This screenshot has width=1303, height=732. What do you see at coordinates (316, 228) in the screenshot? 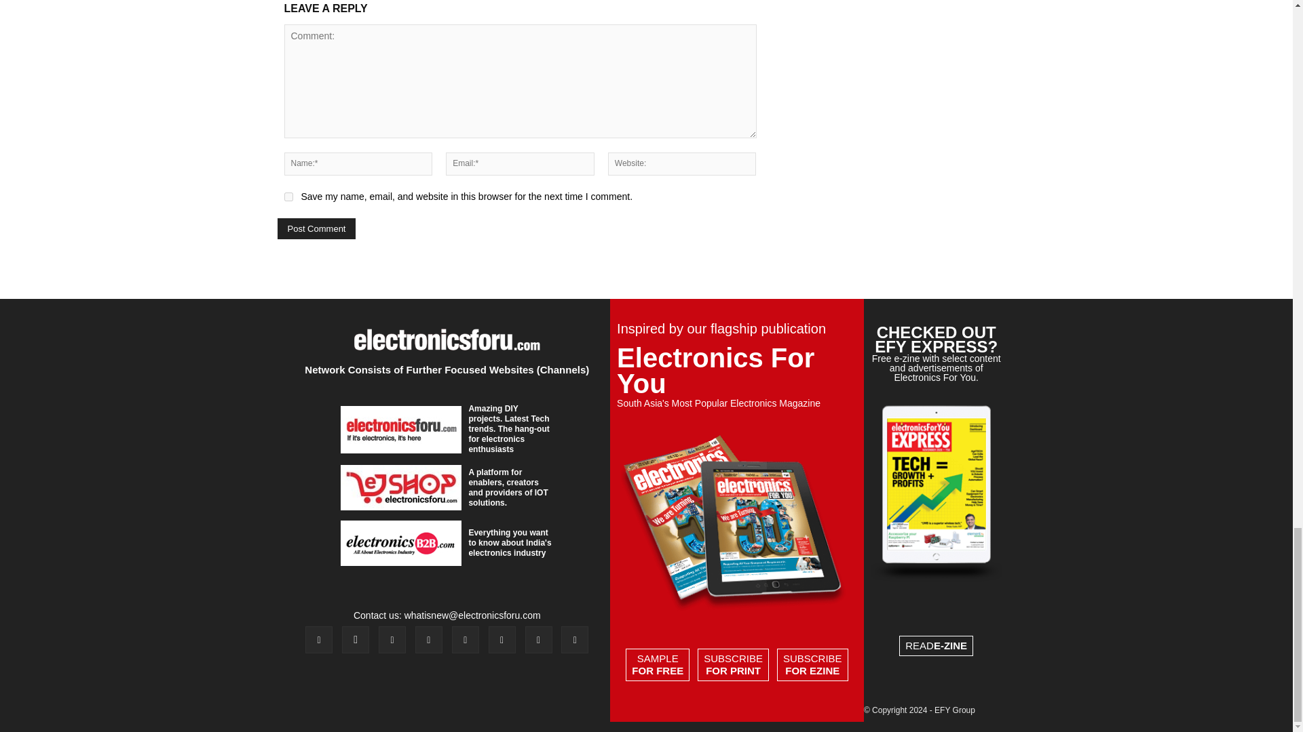
I see `Post Comment` at bounding box center [316, 228].